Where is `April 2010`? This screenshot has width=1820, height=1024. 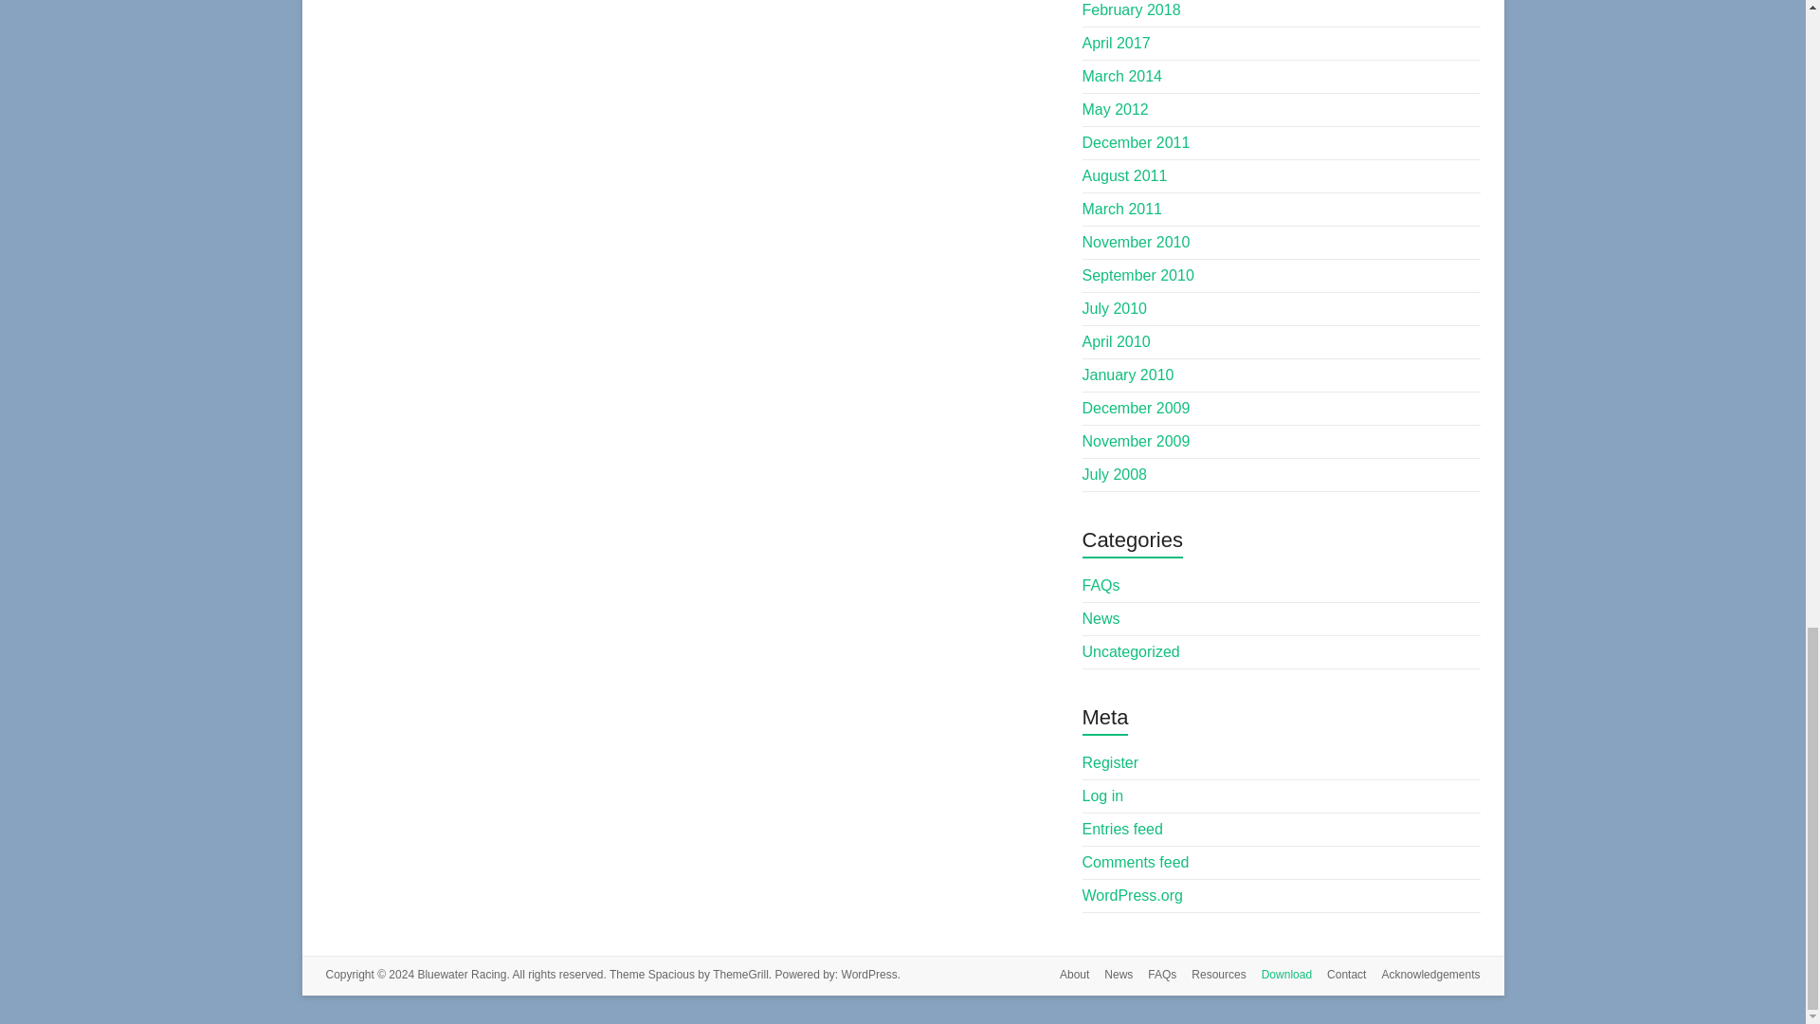
April 2010 is located at coordinates (1117, 341).